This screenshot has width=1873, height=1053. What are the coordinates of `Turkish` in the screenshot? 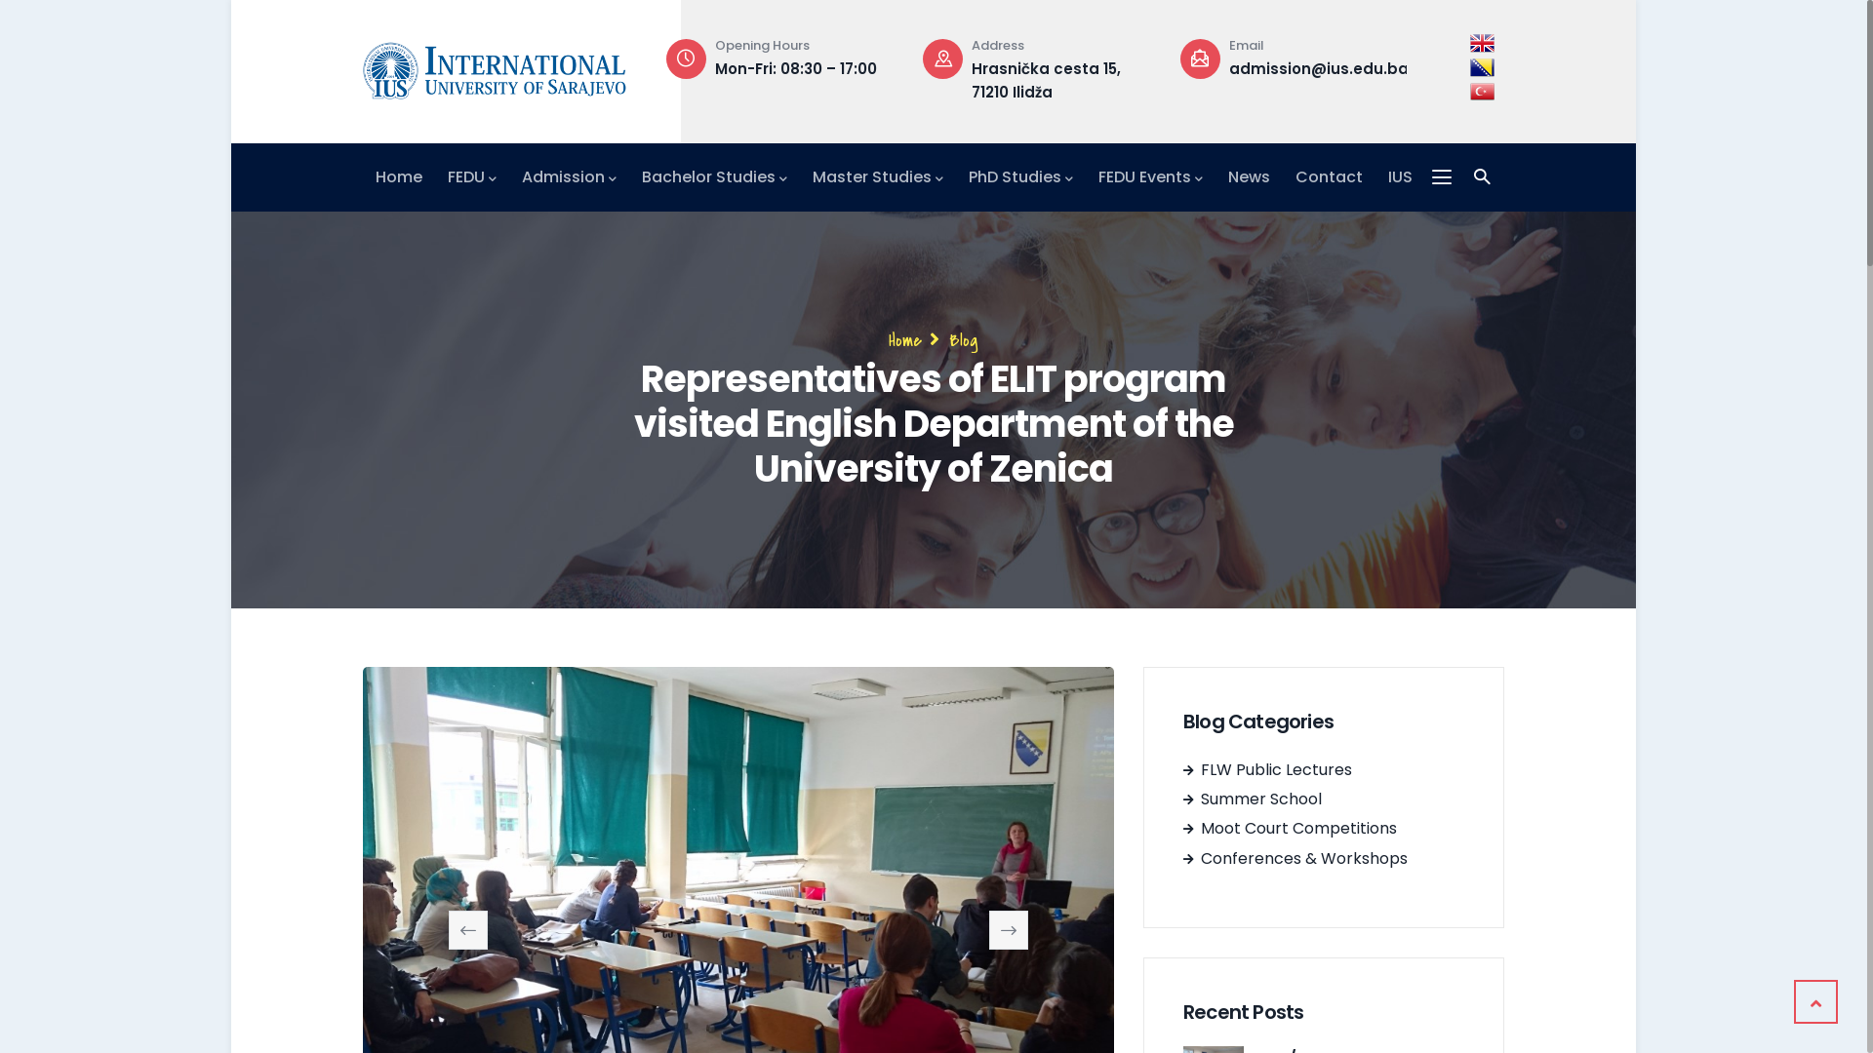 It's located at (1483, 92).